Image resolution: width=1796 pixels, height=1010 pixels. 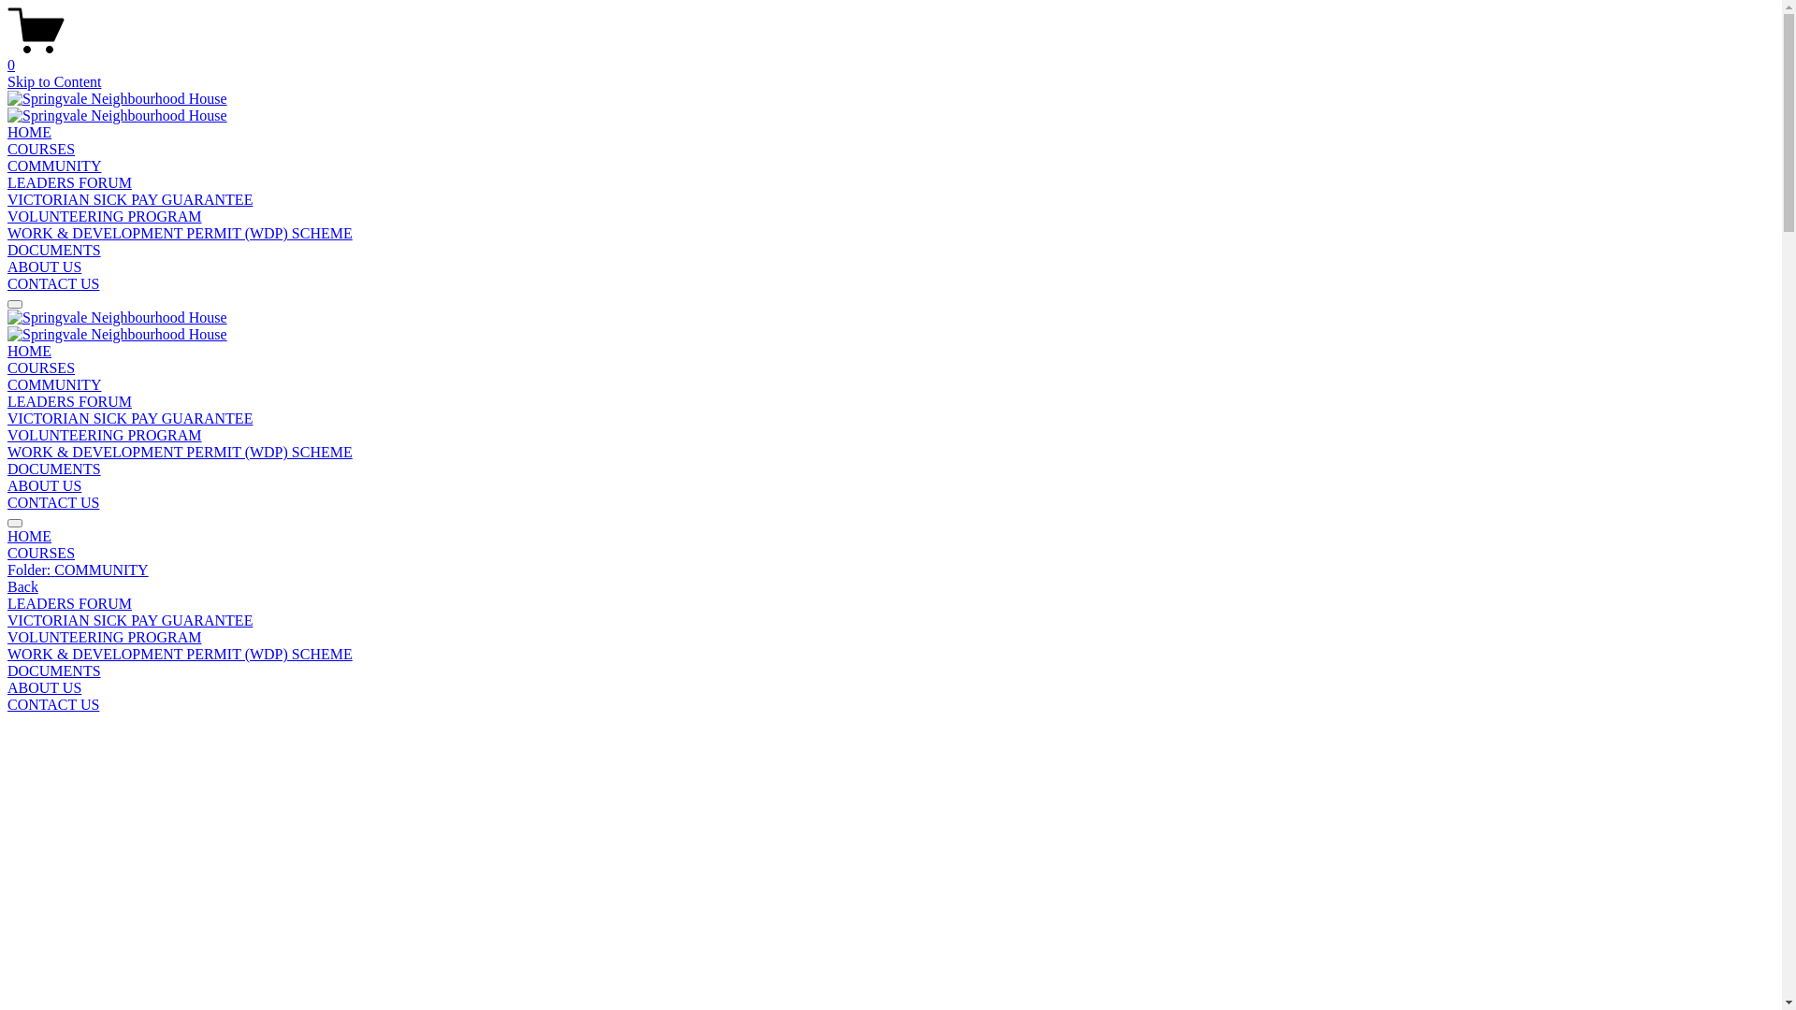 What do you see at coordinates (891, 638) in the screenshot?
I see `VOLUNTEERING PROGRAM` at bounding box center [891, 638].